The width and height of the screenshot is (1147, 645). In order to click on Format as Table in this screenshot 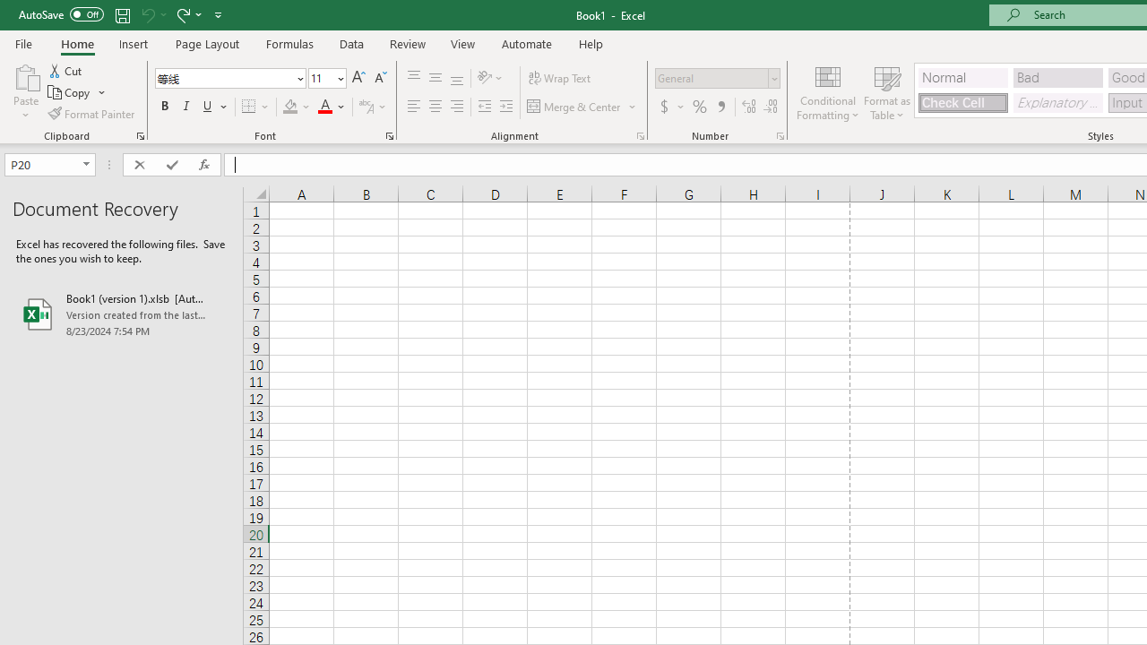, I will do `click(887, 91)`.